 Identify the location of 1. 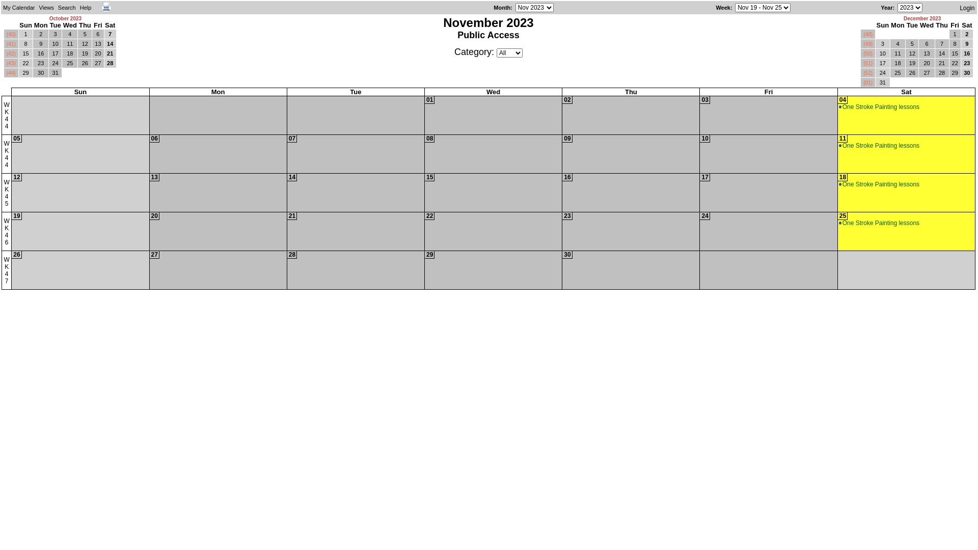
(26, 34).